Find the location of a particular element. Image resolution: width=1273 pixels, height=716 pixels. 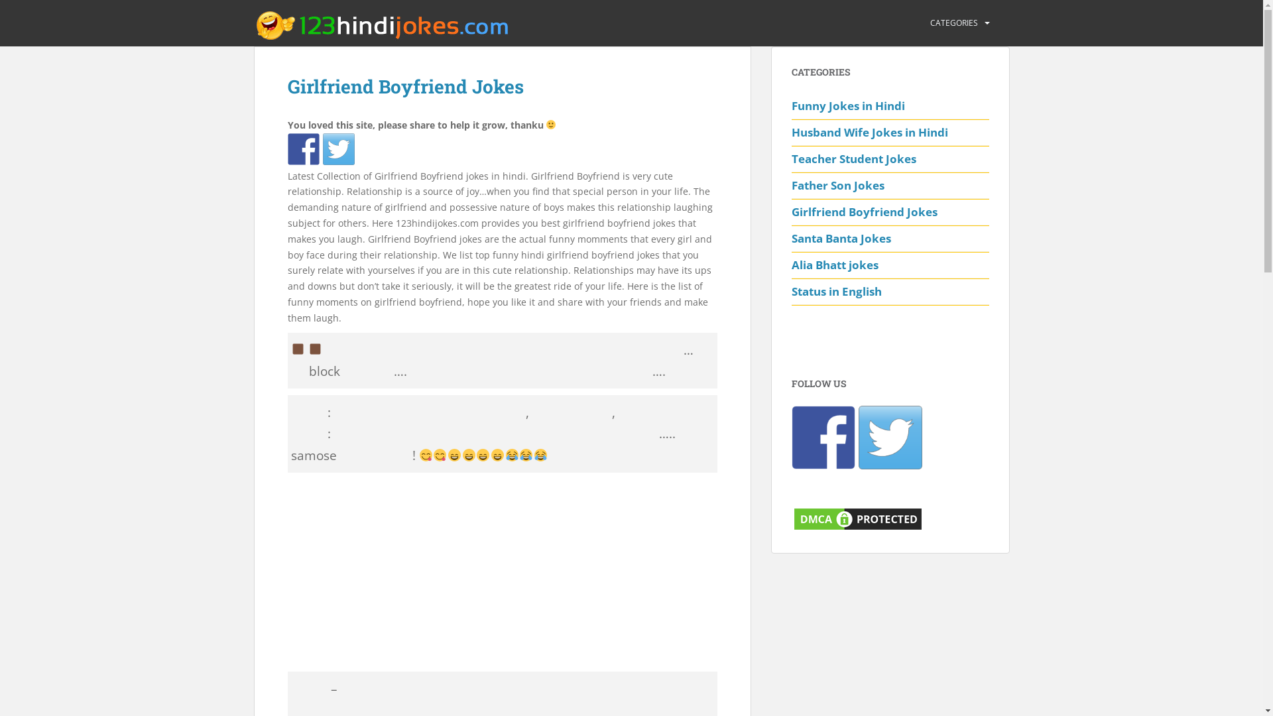

Girlfriend Boyfriend Jokes is located at coordinates (890, 212).